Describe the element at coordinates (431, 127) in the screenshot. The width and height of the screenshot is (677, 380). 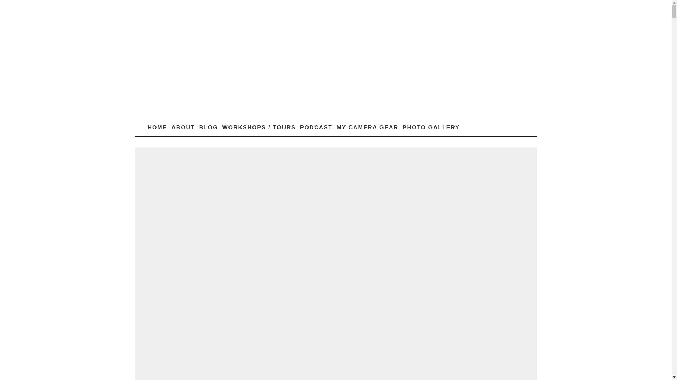
I see `PHOTO GALLERY` at that location.